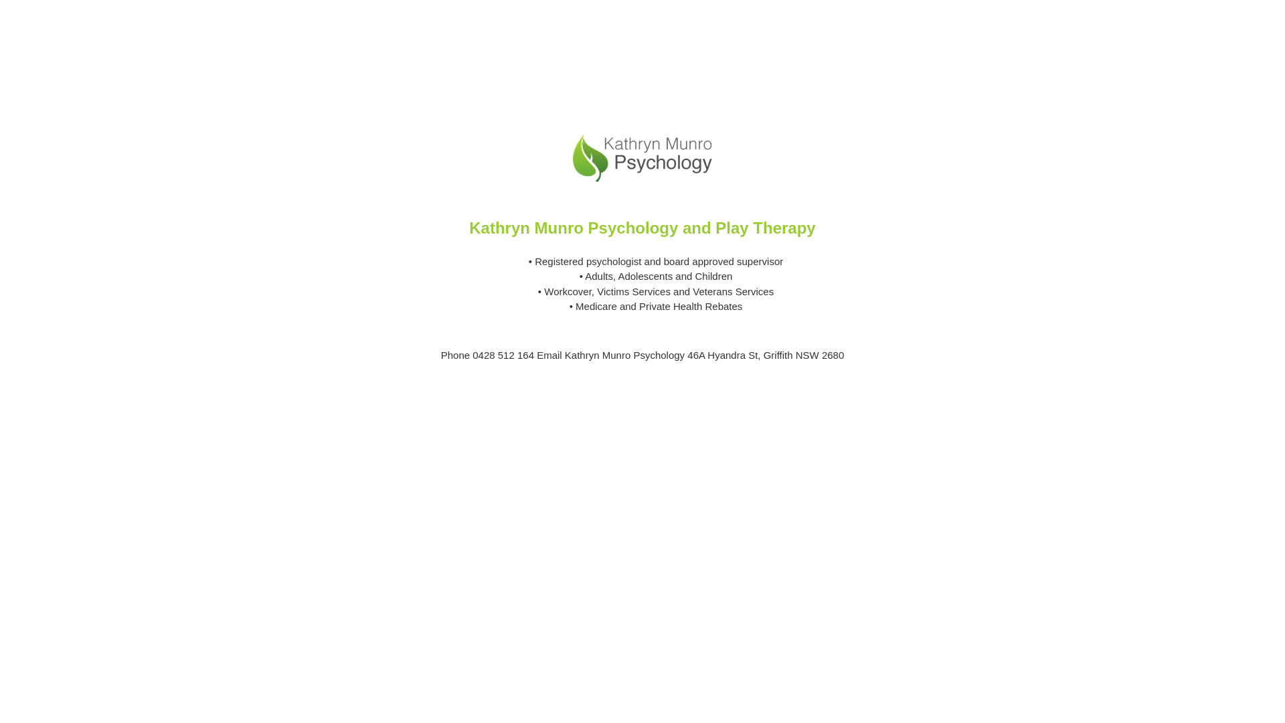 This screenshot has width=1285, height=723. I want to click on 46A Hyandra St, Griffith NSW 2680, so click(766, 355).